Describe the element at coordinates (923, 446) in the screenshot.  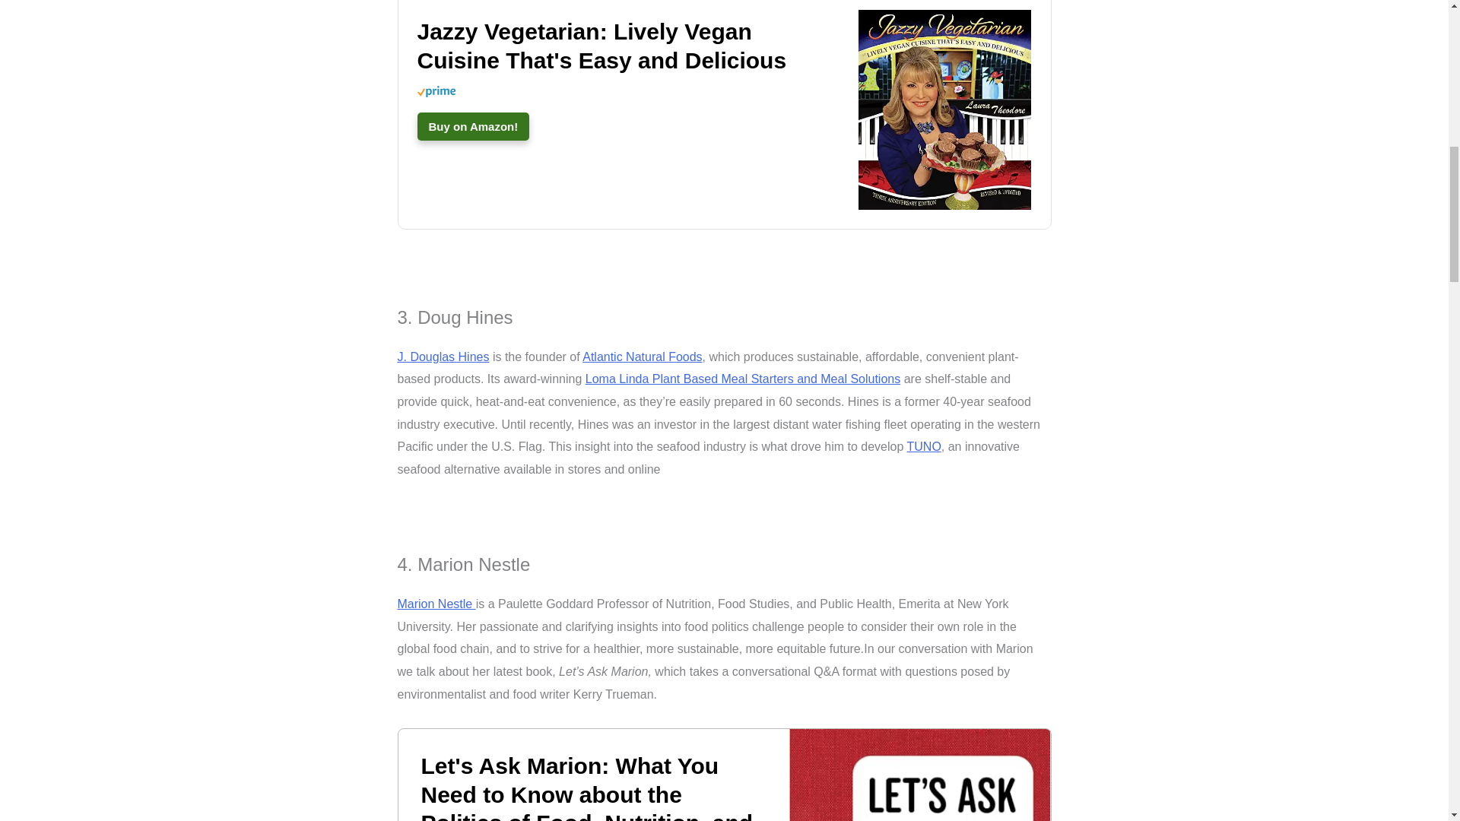
I see `TUNO` at that location.